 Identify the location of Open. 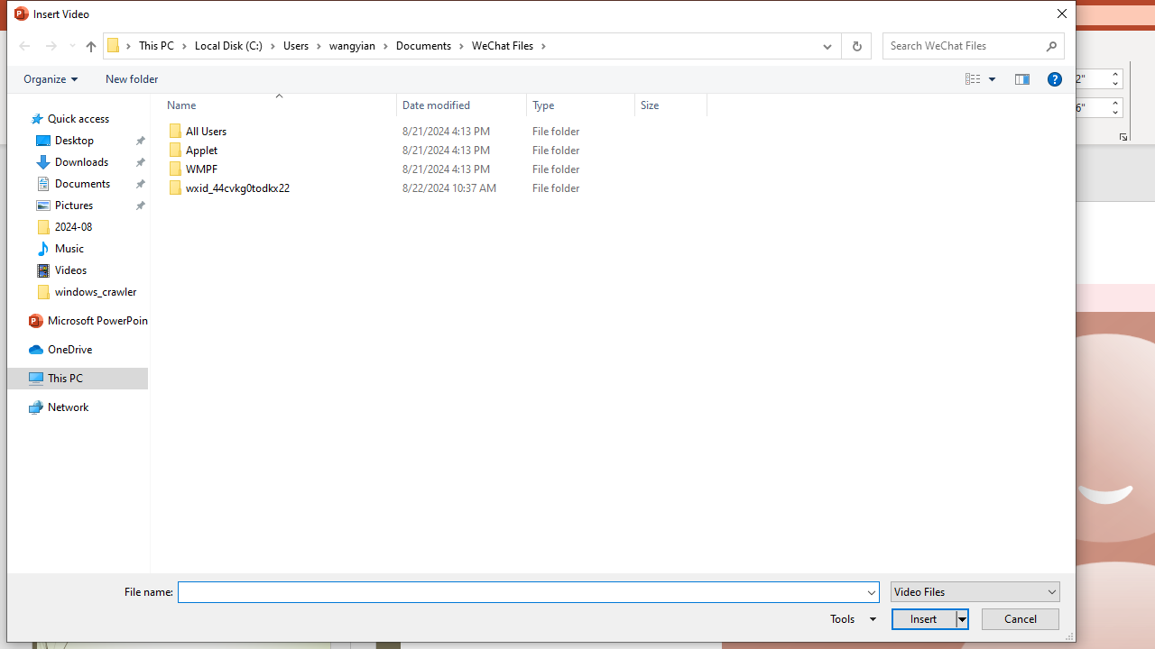
(1052, 591).